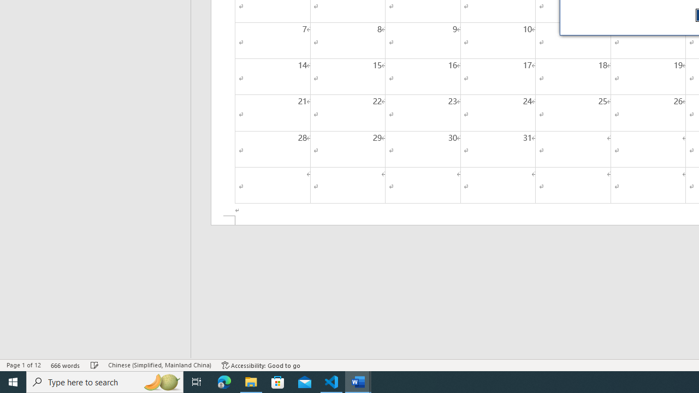 The width and height of the screenshot is (699, 393). Describe the element at coordinates (261, 365) in the screenshot. I see `Accessibility Checker Accessibility: Good to go` at that location.